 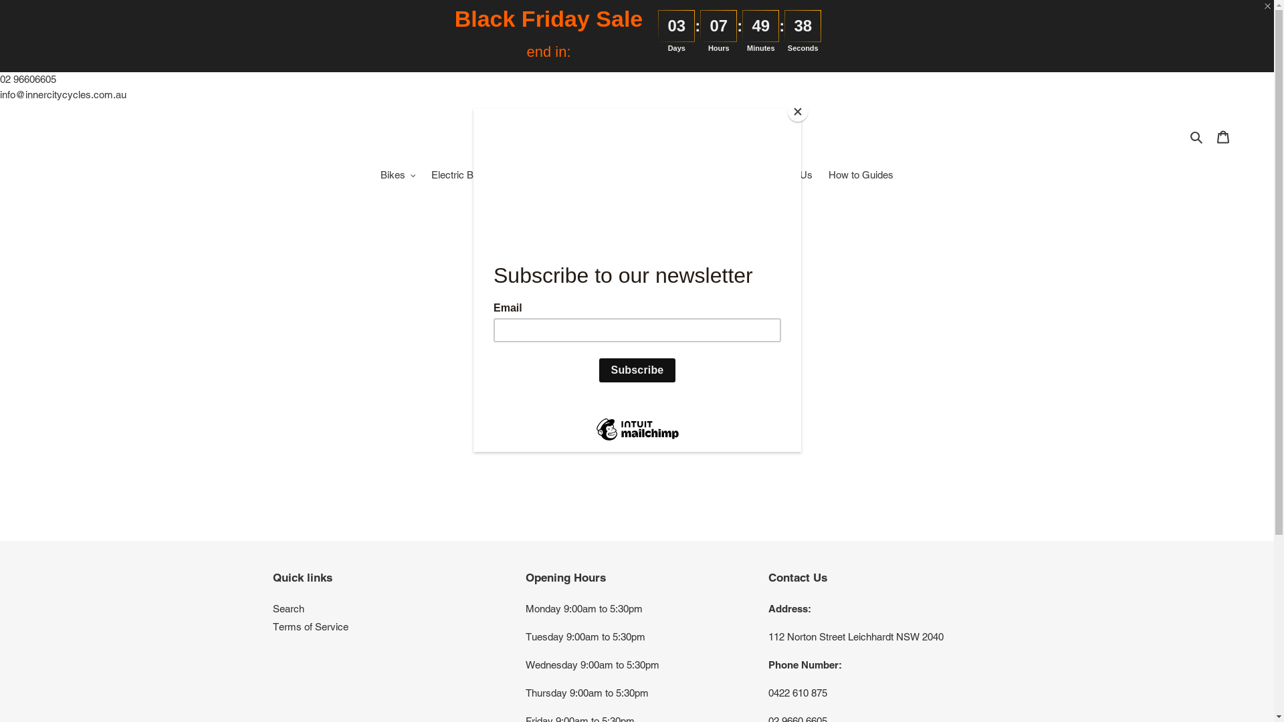 I want to click on Car Racks, so click(x=531, y=176).